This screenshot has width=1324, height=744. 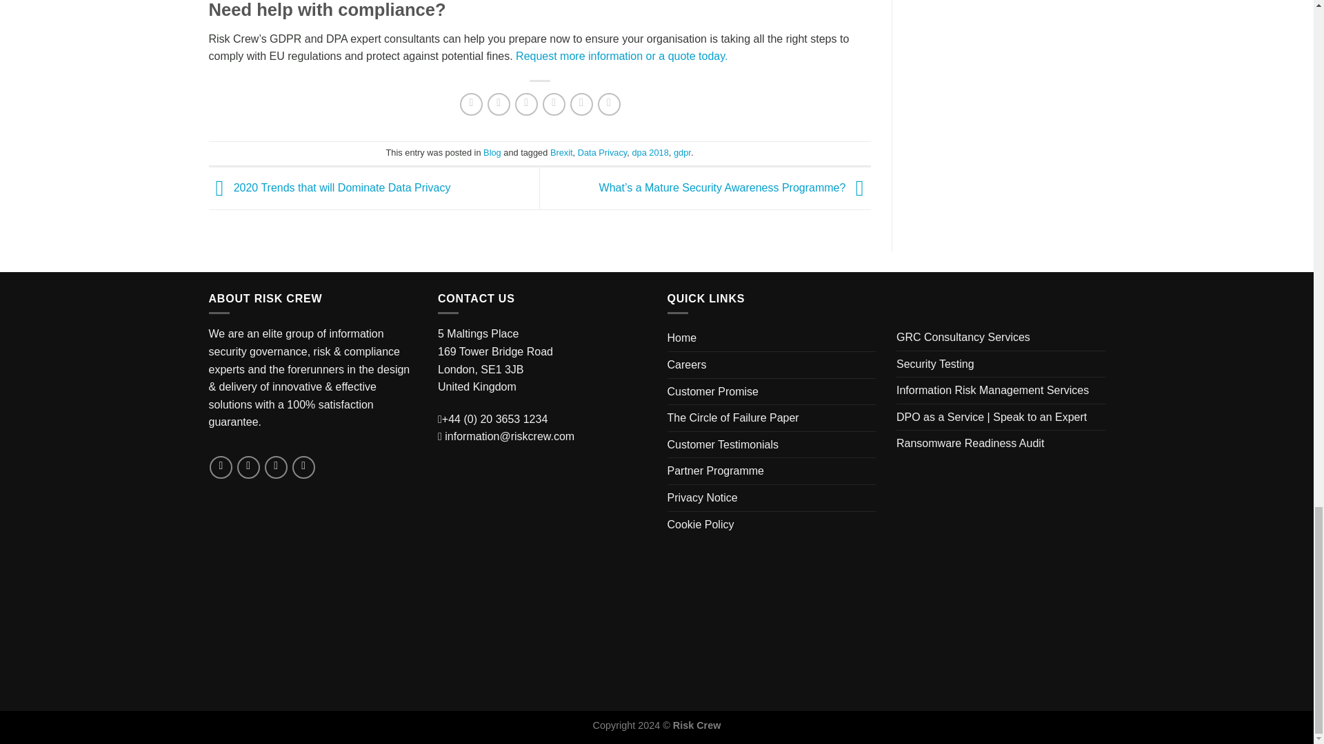 What do you see at coordinates (471, 105) in the screenshot?
I see `Share on Facebook` at bounding box center [471, 105].